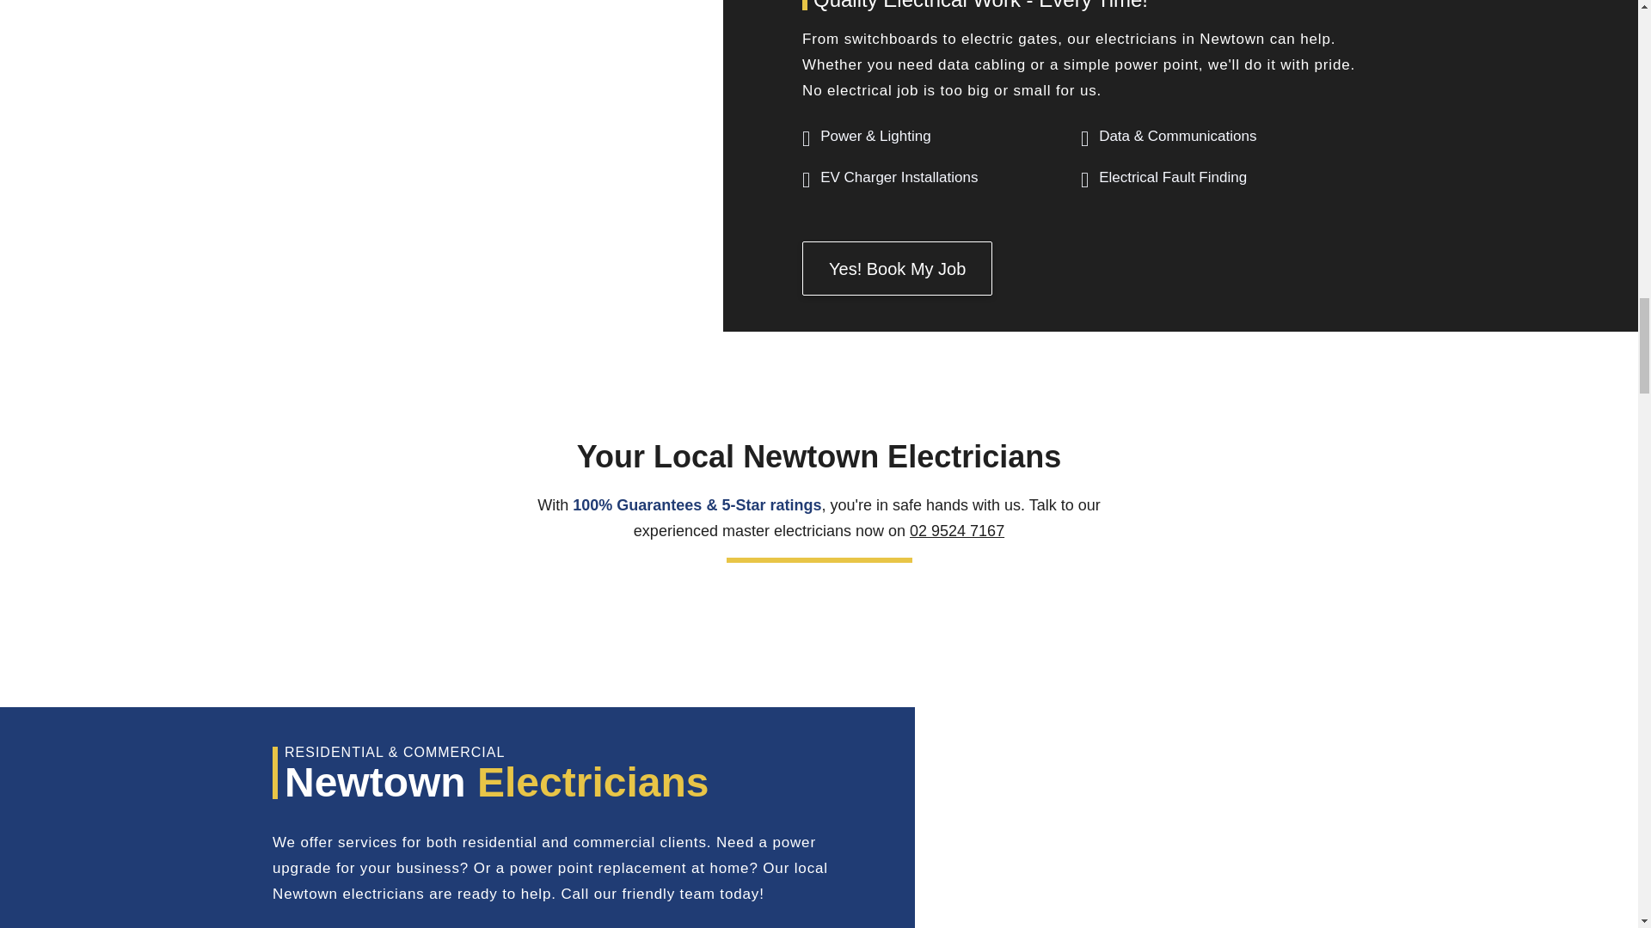 The image size is (1651, 928). I want to click on Electrical Fault Finding, so click(1173, 177).